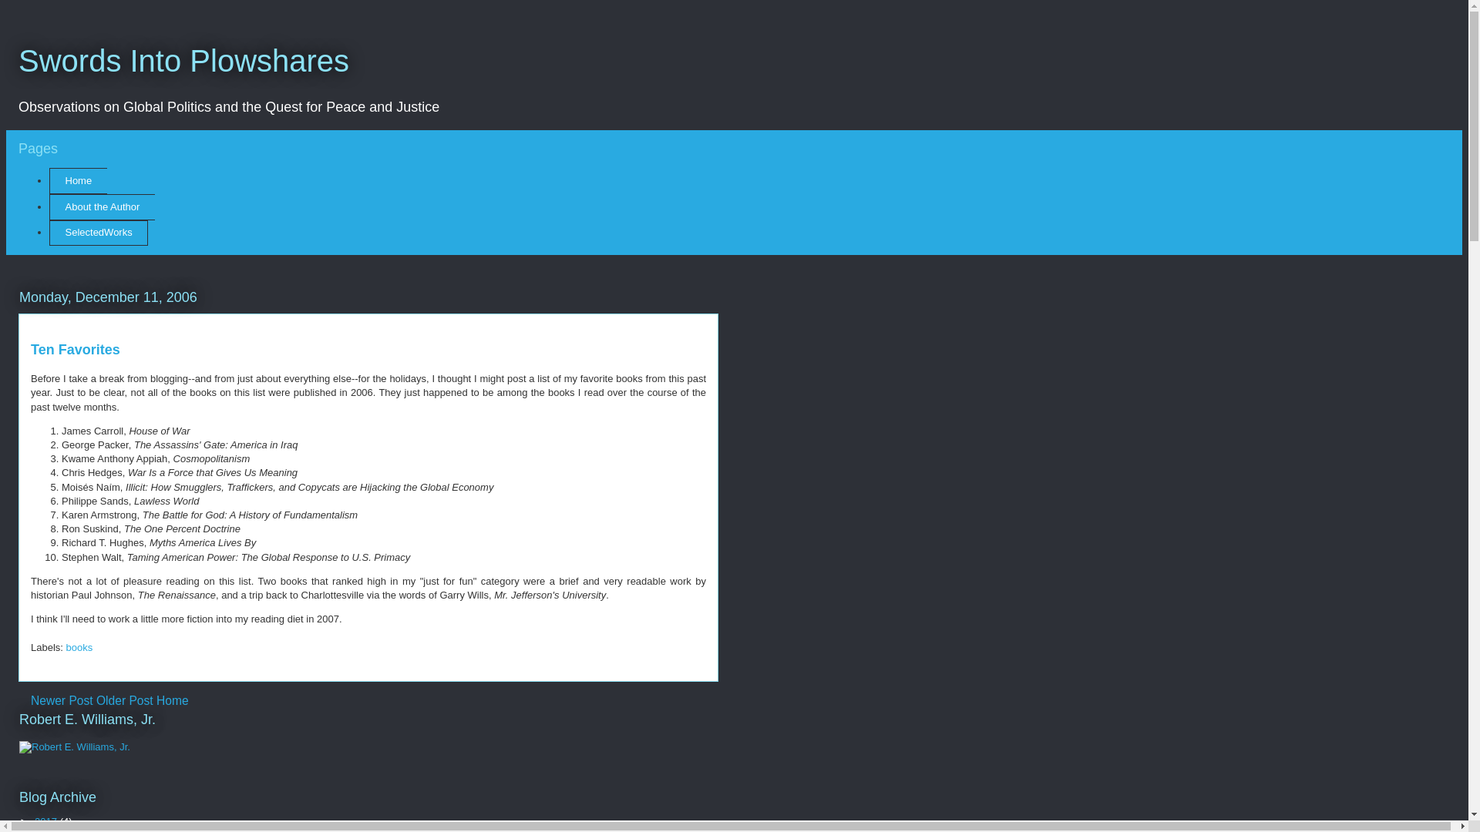 Image resolution: width=1480 pixels, height=832 pixels. What do you see at coordinates (102, 206) in the screenshot?
I see `About the Author` at bounding box center [102, 206].